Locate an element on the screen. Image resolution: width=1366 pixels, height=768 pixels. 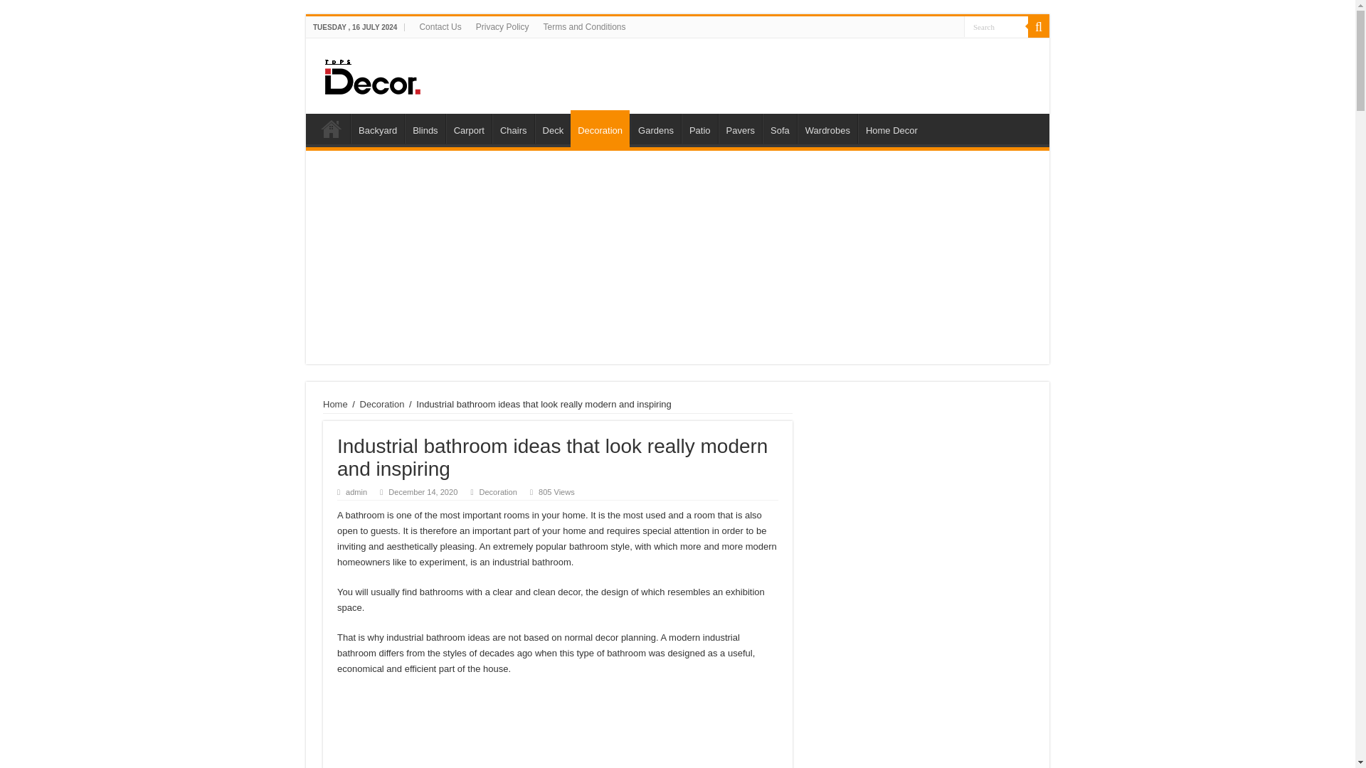
Patio is located at coordinates (700, 128).